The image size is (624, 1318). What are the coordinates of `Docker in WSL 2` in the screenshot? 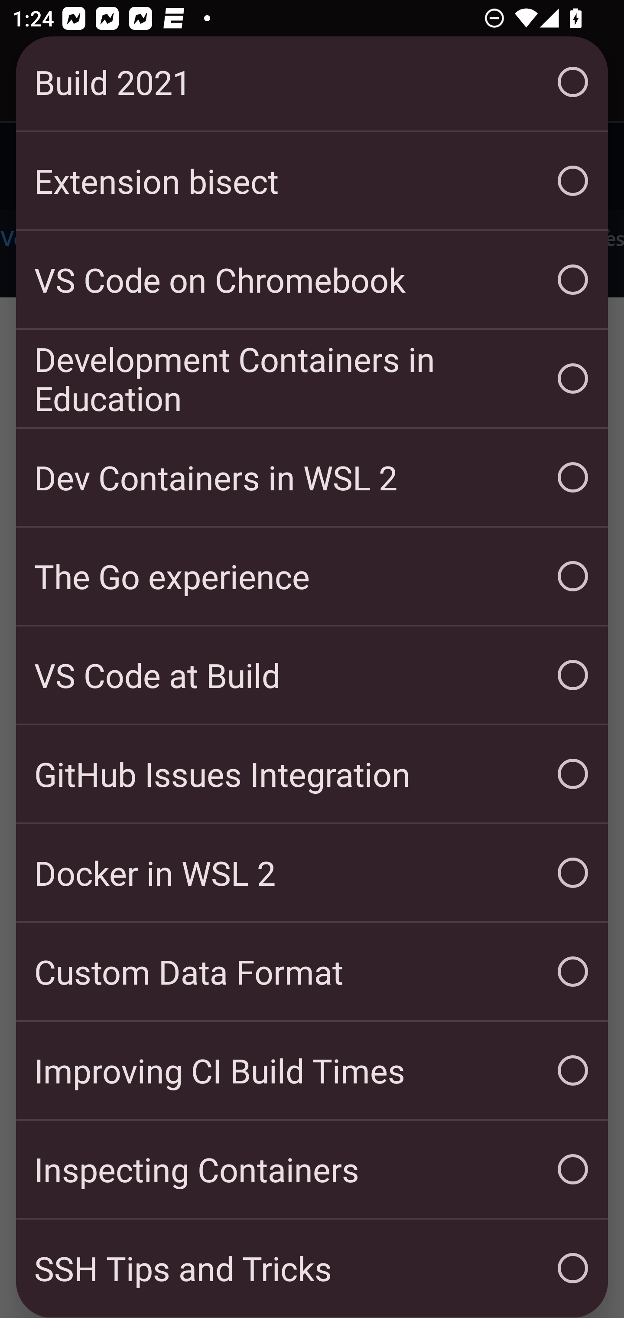 It's located at (312, 872).